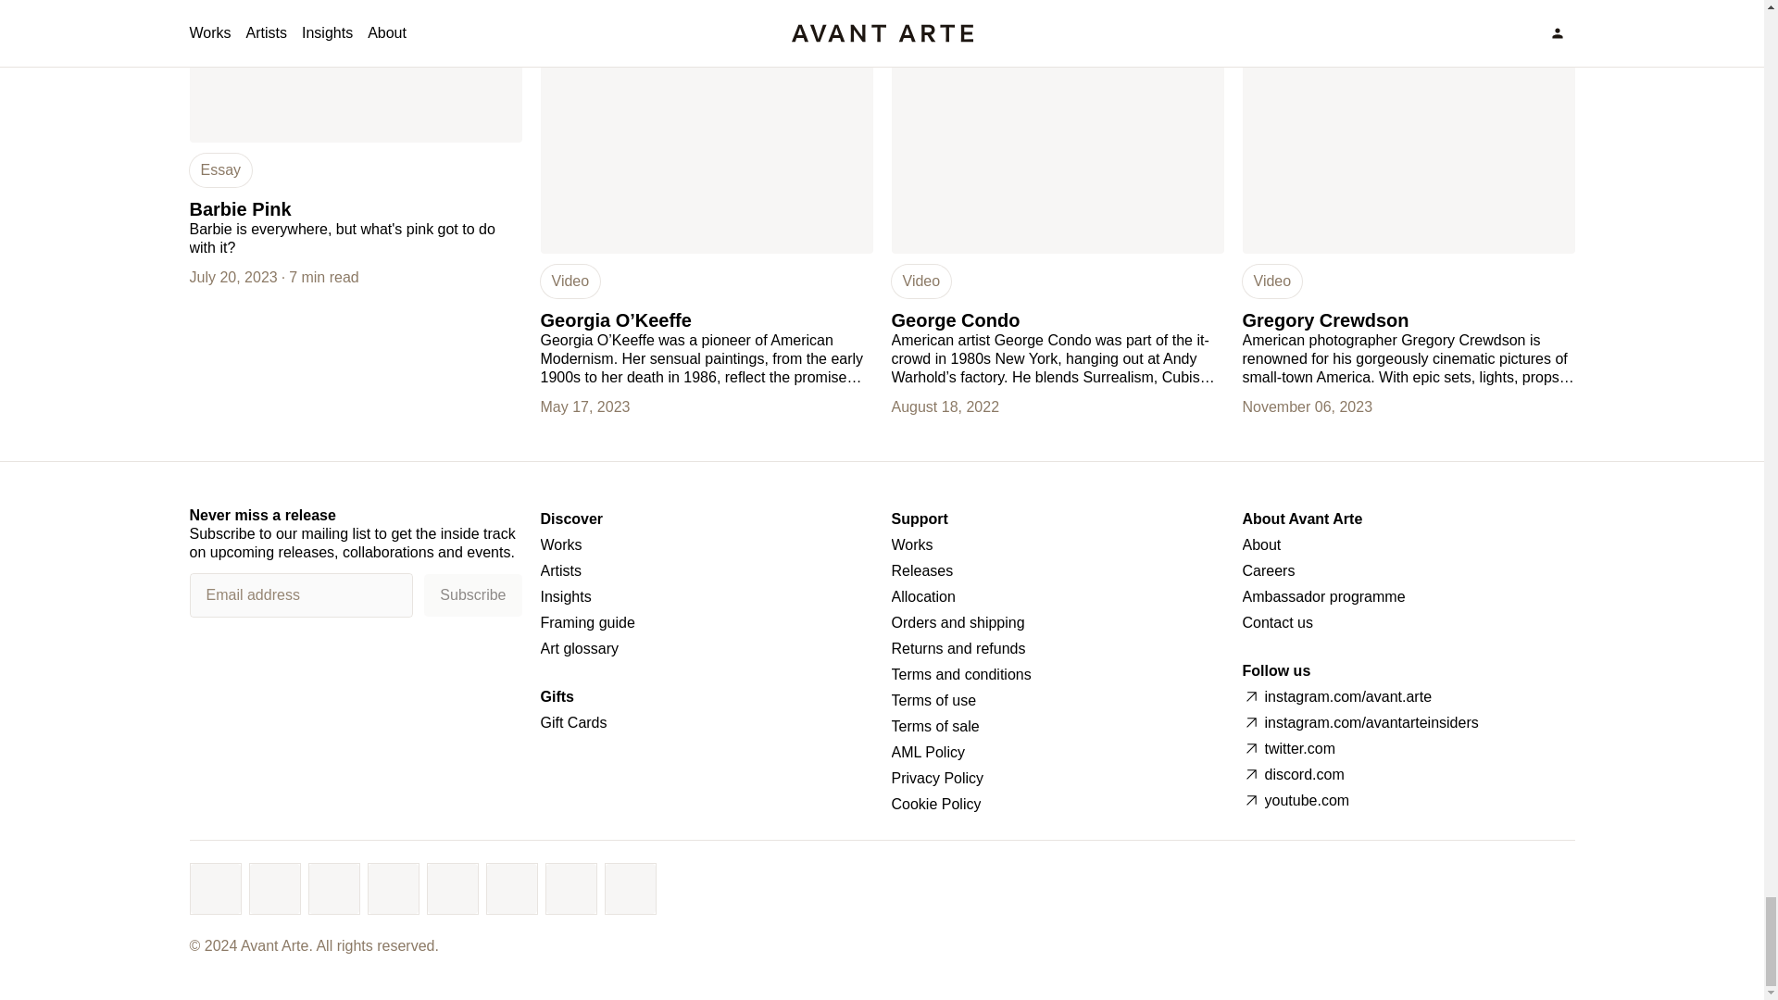 Image resolution: width=1778 pixels, height=1000 pixels. Describe the element at coordinates (706, 127) in the screenshot. I see `Black and white photo of Georgia O'Keefe` at that location.